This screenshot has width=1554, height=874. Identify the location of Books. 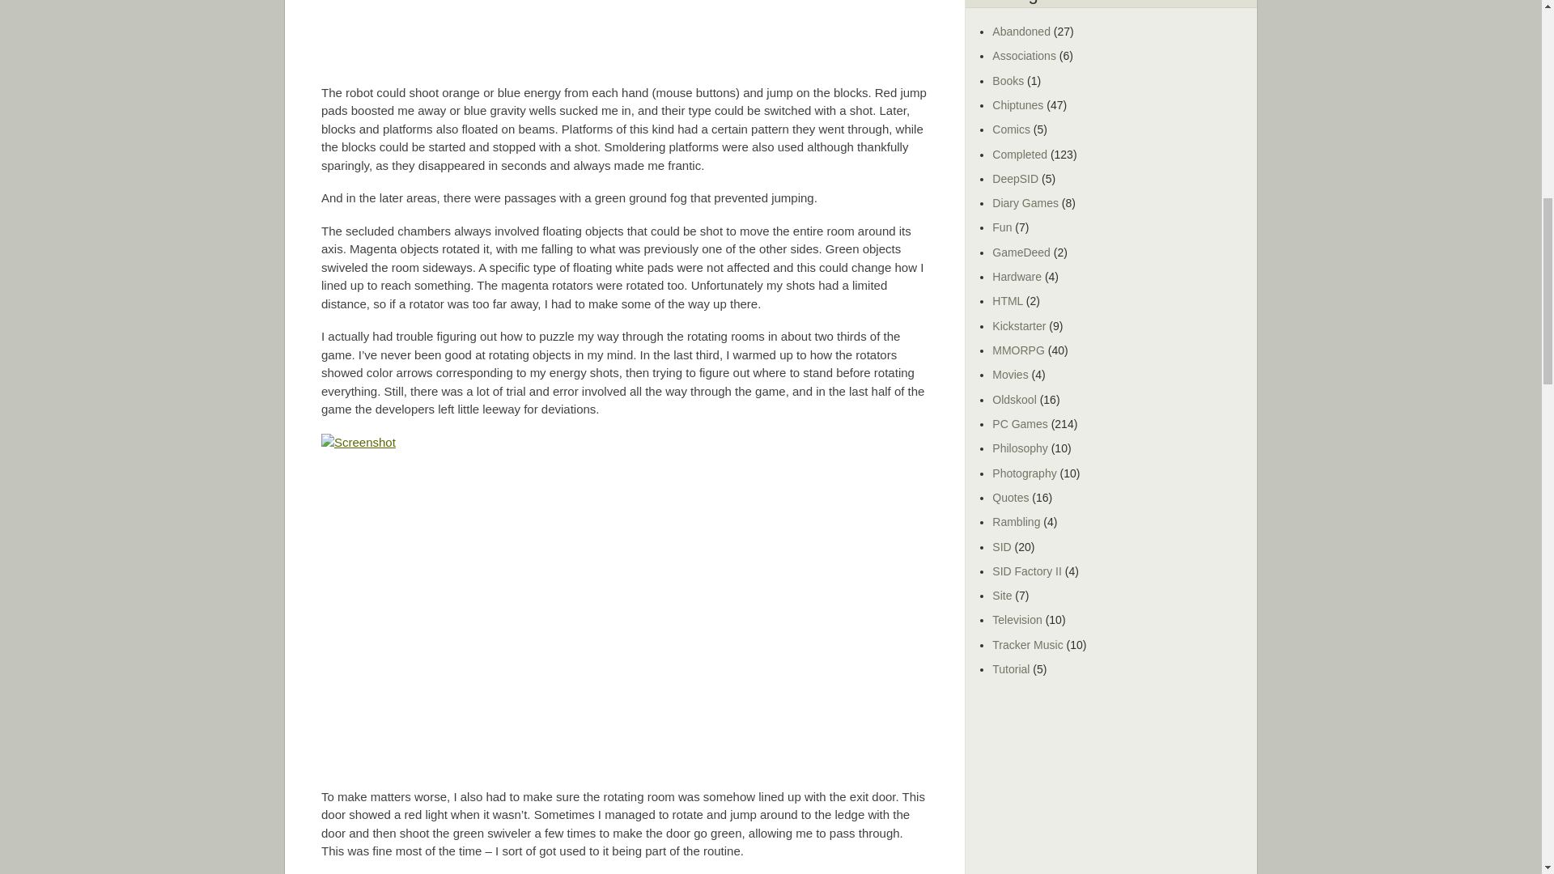
(1008, 81).